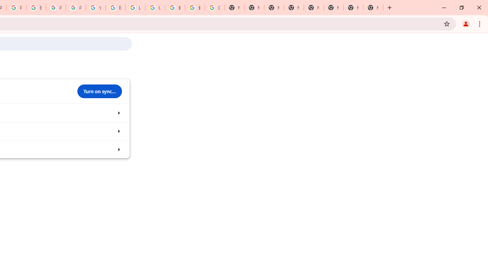 This screenshot has height=274, width=488. Describe the element at coordinates (214, 8) in the screenshot. I see `Google Images` at that location.